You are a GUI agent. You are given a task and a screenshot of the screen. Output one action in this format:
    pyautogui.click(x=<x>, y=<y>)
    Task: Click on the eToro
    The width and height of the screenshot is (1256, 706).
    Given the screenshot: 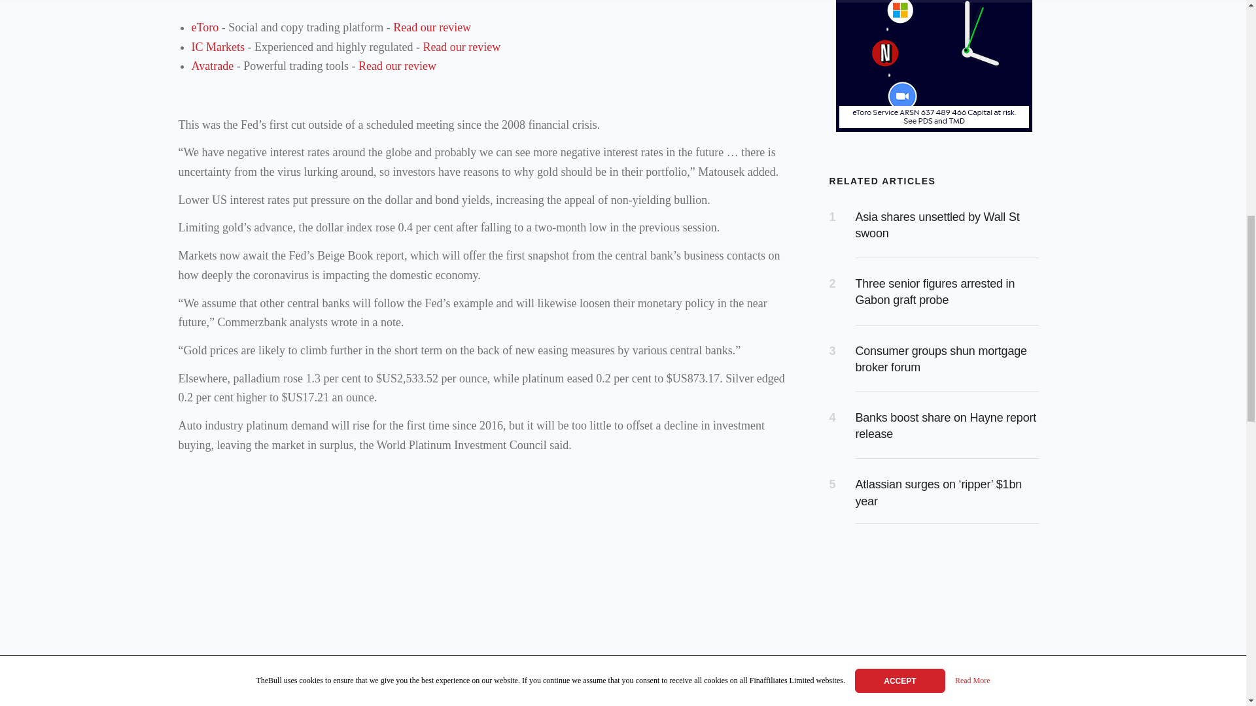 What is the action you would take?
    pyautogui.click(x=204, y=27)
    